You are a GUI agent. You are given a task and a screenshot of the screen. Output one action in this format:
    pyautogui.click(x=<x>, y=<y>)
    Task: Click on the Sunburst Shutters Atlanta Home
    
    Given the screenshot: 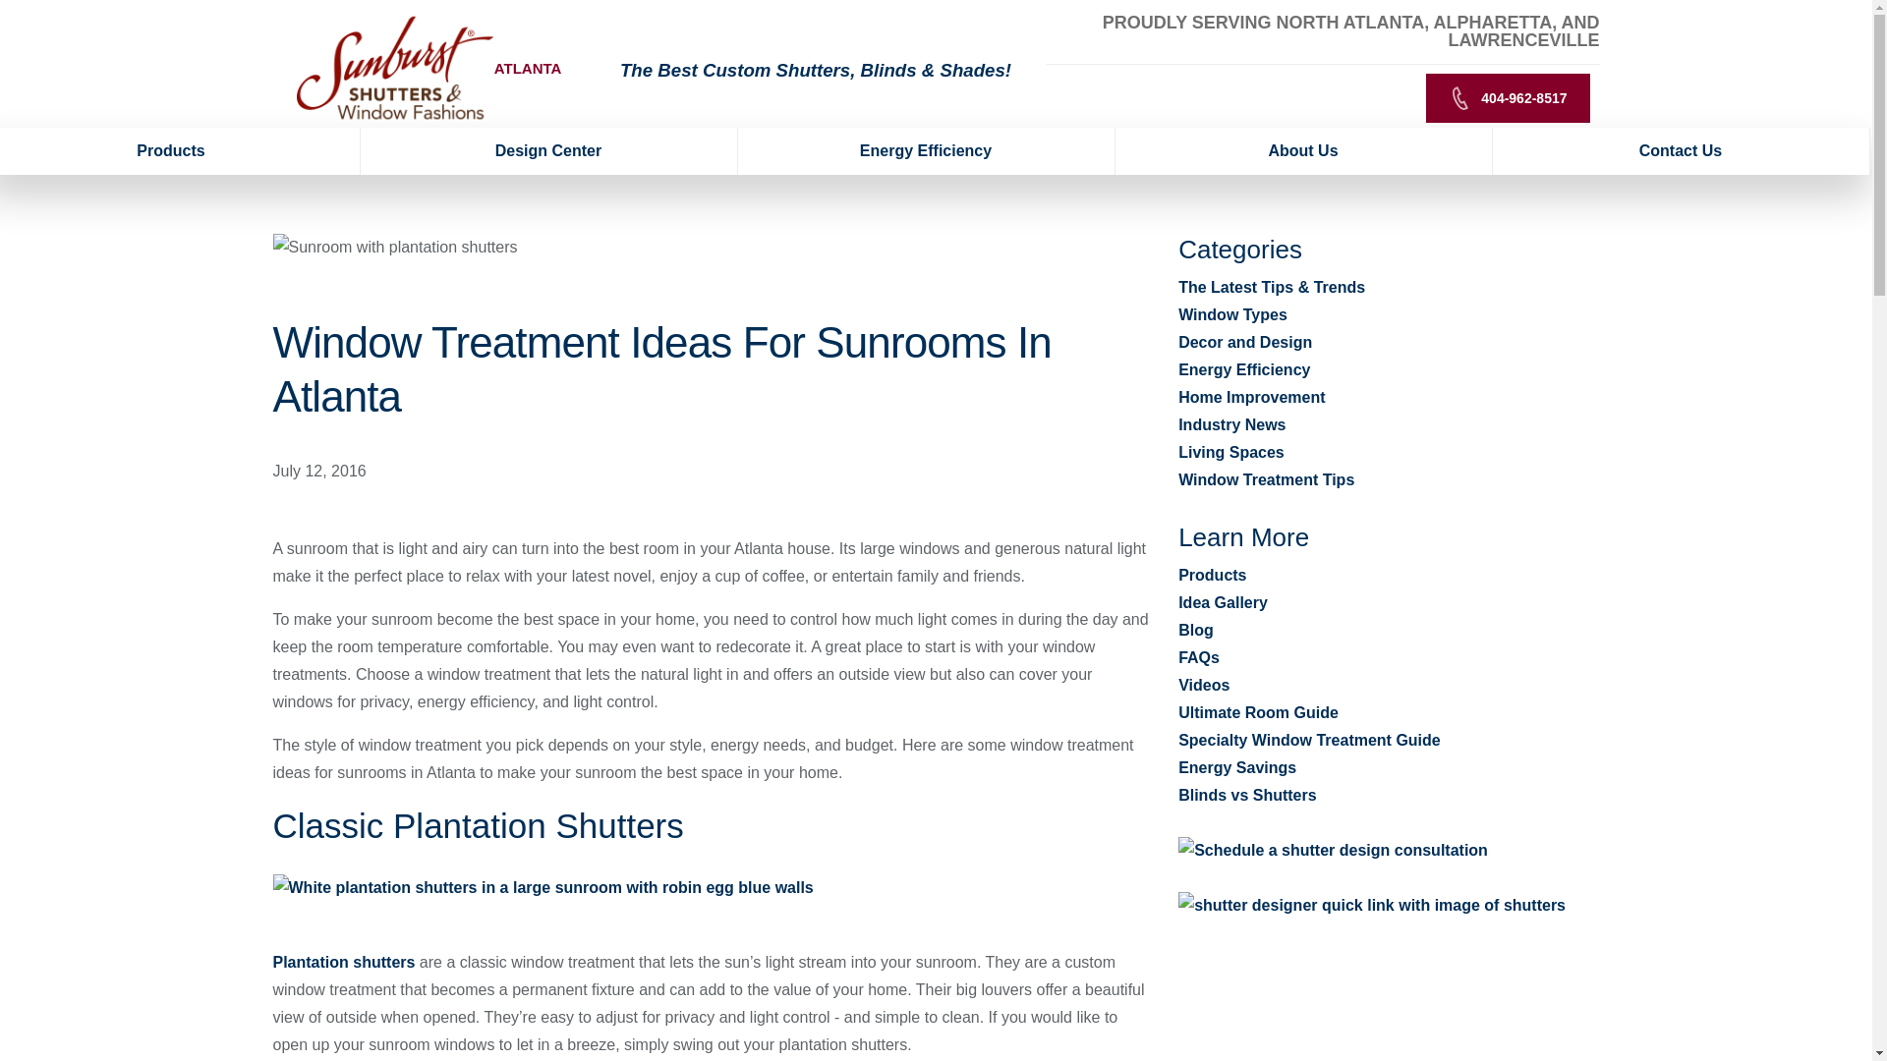 What is the action you would take?
    pyautogui.click(x=395, y=68)
    